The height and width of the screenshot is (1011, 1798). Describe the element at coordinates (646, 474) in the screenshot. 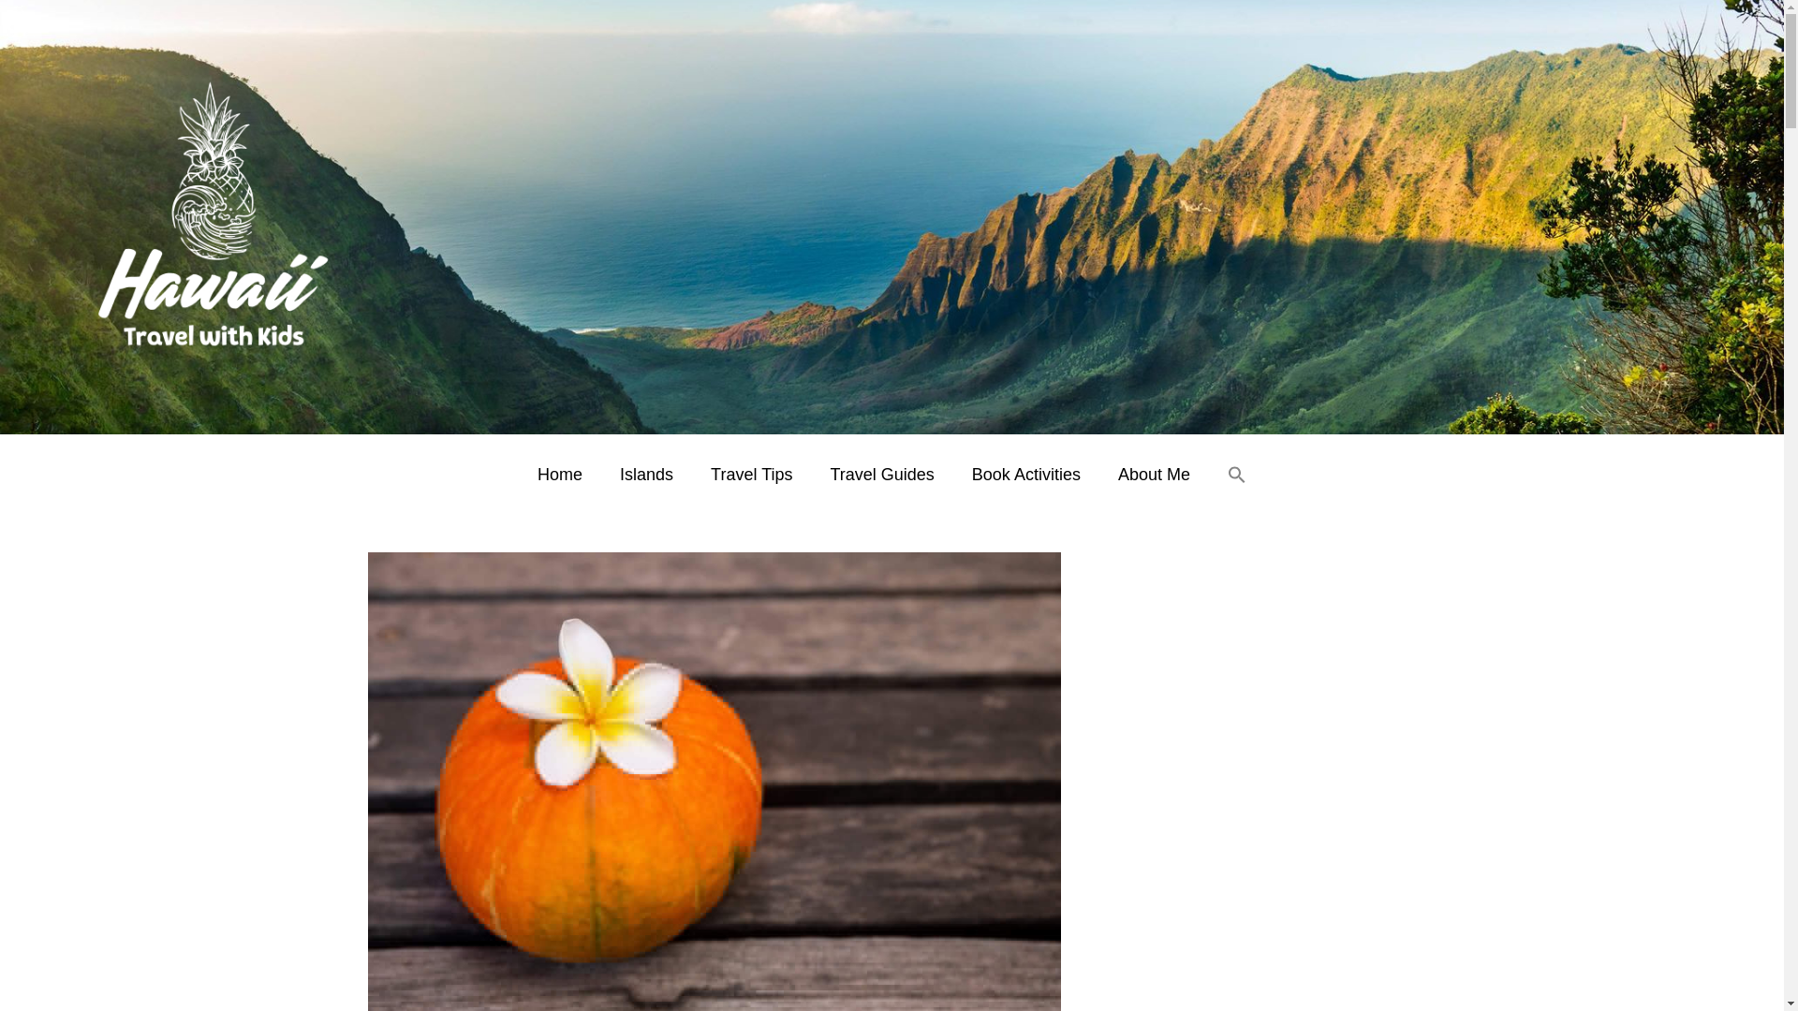

I see `Islands` at that location.